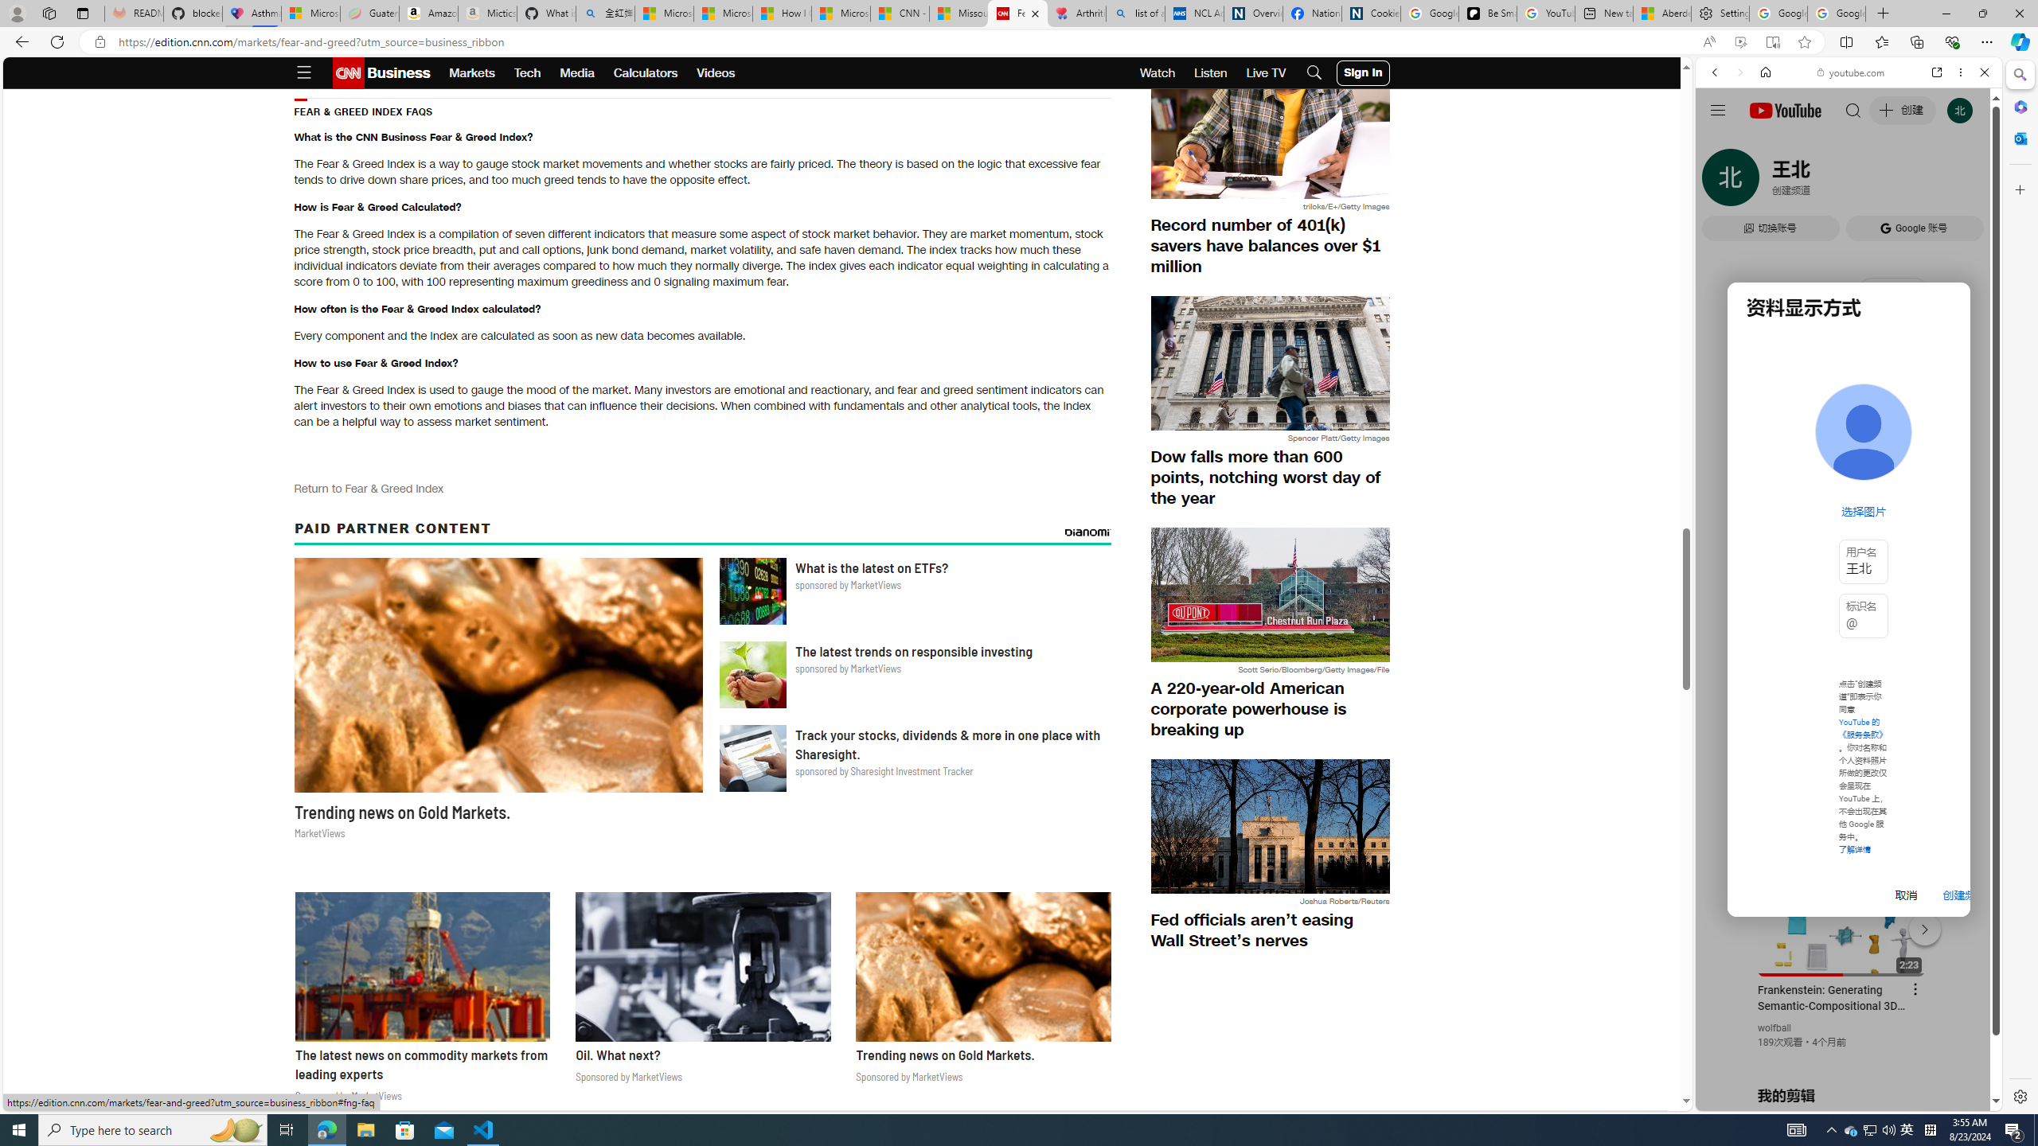 The width and height of the screenshot is (2038, 1146). I want to click on Trailer #2 [HD], so click(1849, 471).